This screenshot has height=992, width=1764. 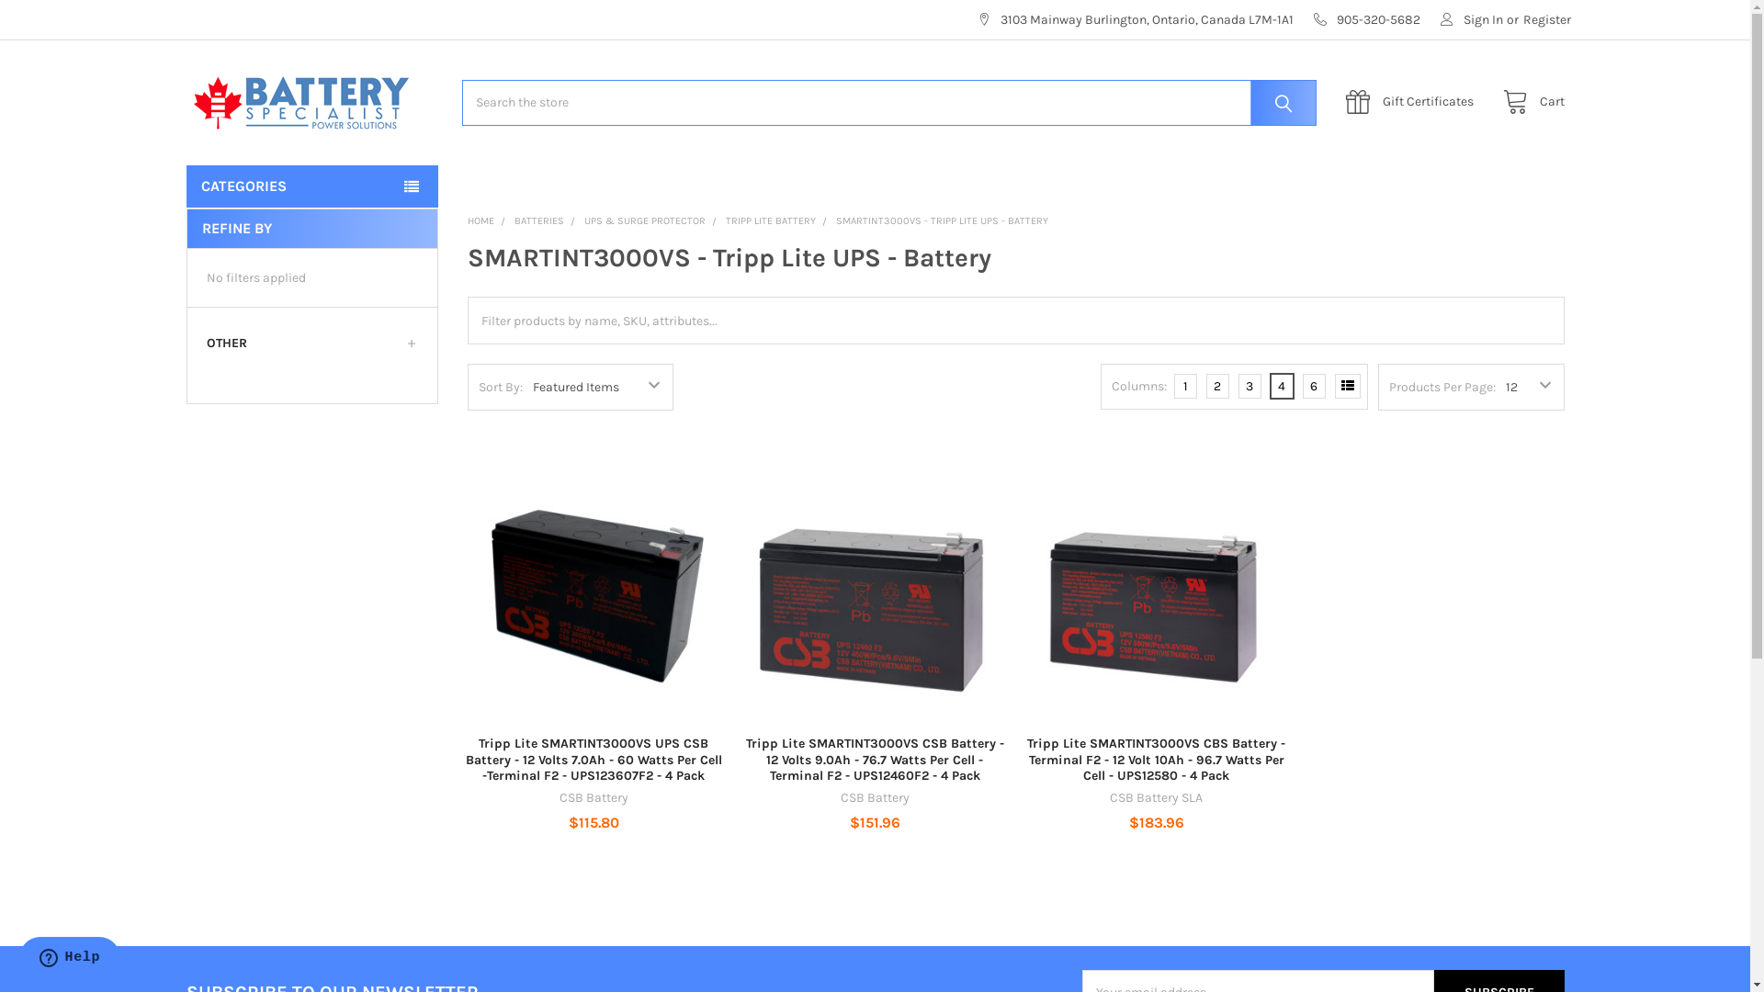 I want to click on TRIPP LITE BATTERY, so click(x=771, y=220).